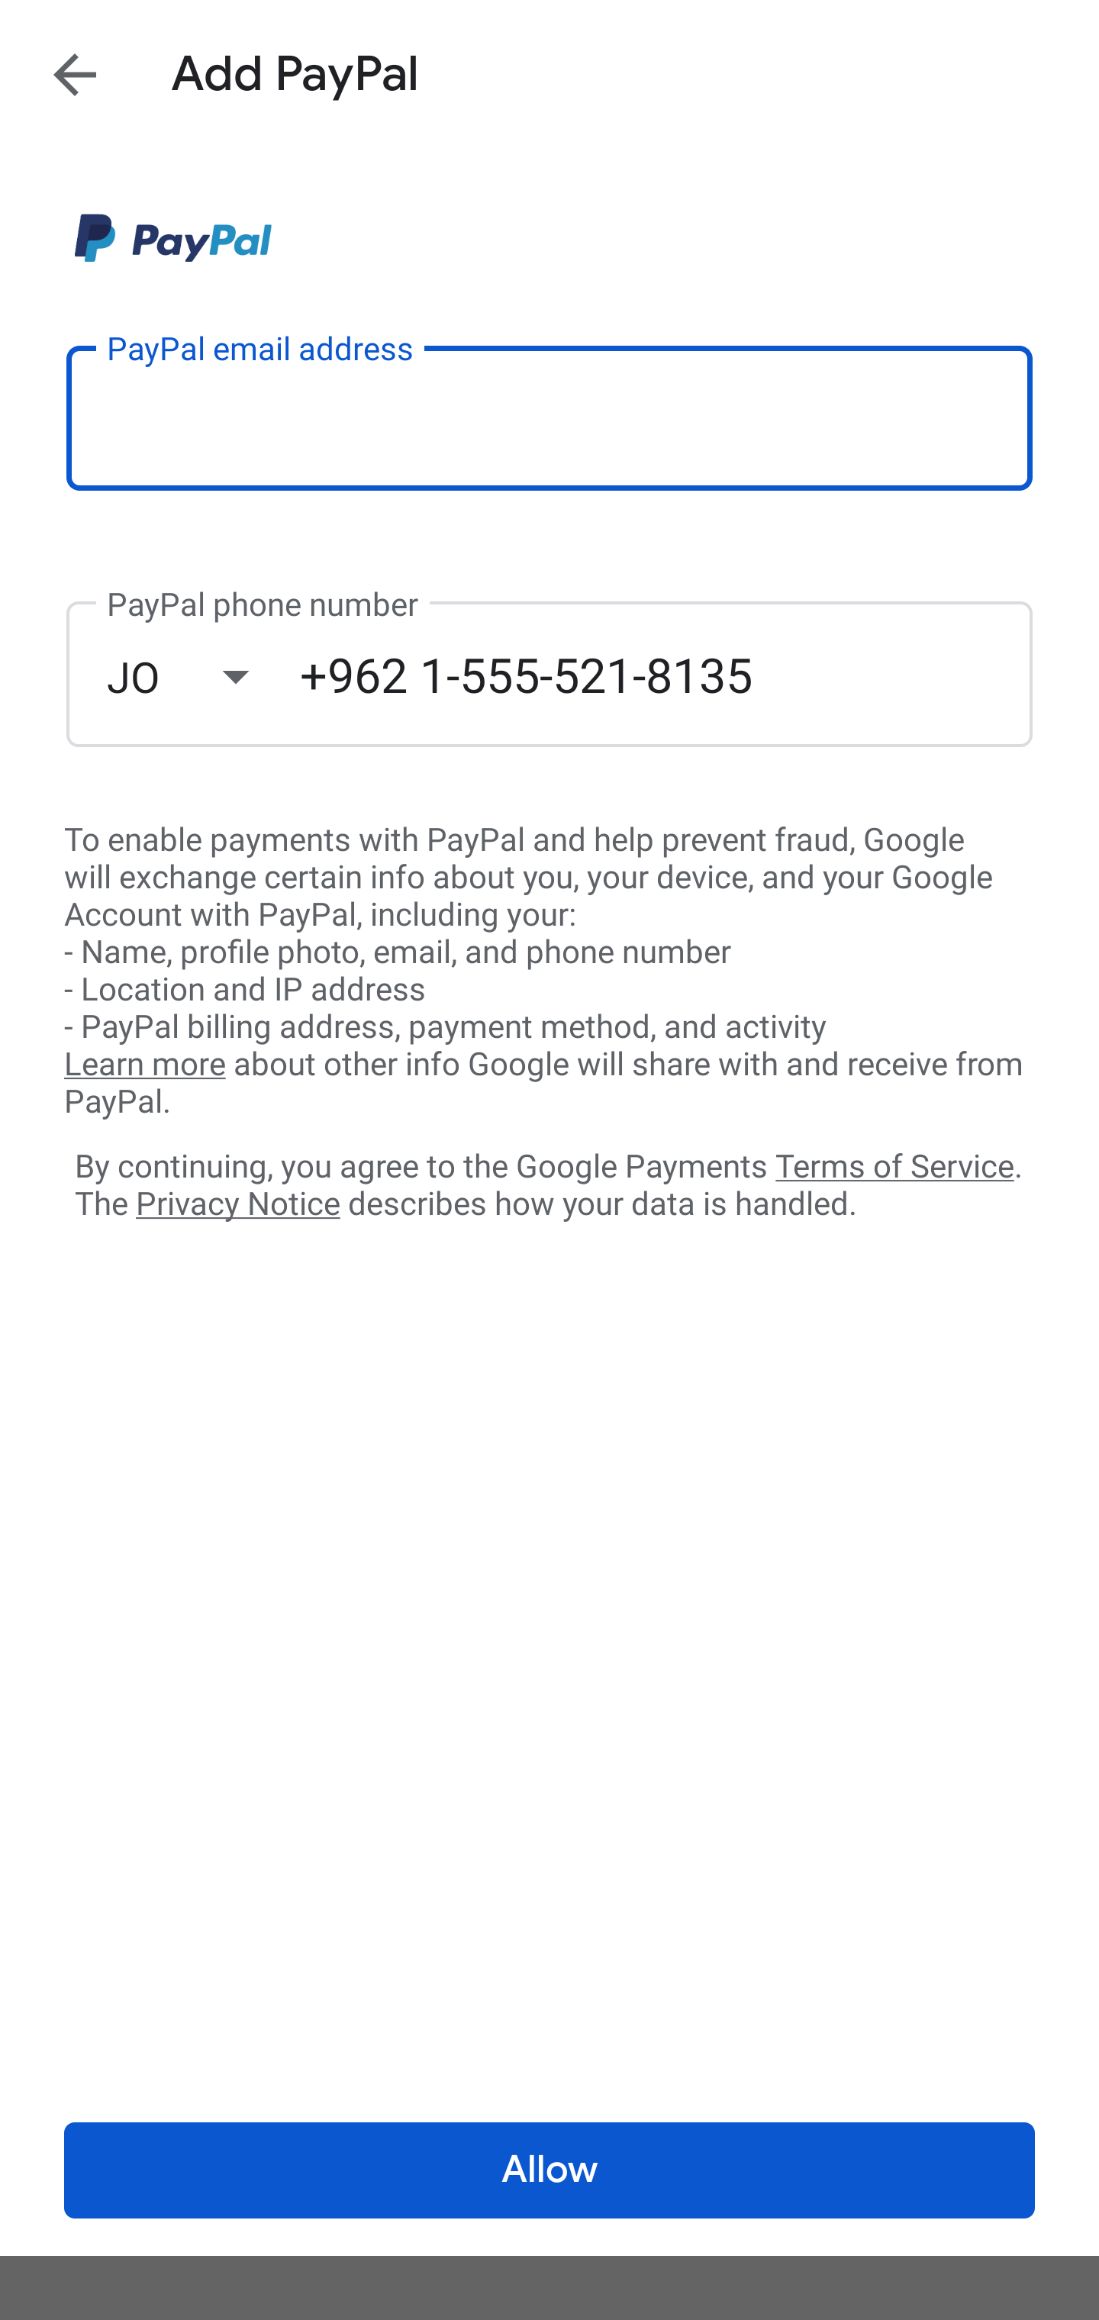 The height and width of the screenshot is (2320, 1099). Describe the element at coordinates (203, 676) in the screenshot. I see `JO` at that location.